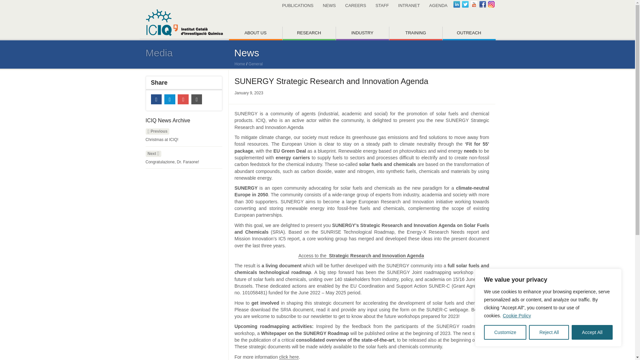 This screenshot has width=640, height=360. What do you see at coordinates (184, 20) in the screenshot?
I see `ICIQ` at bounding box center [184, 20].